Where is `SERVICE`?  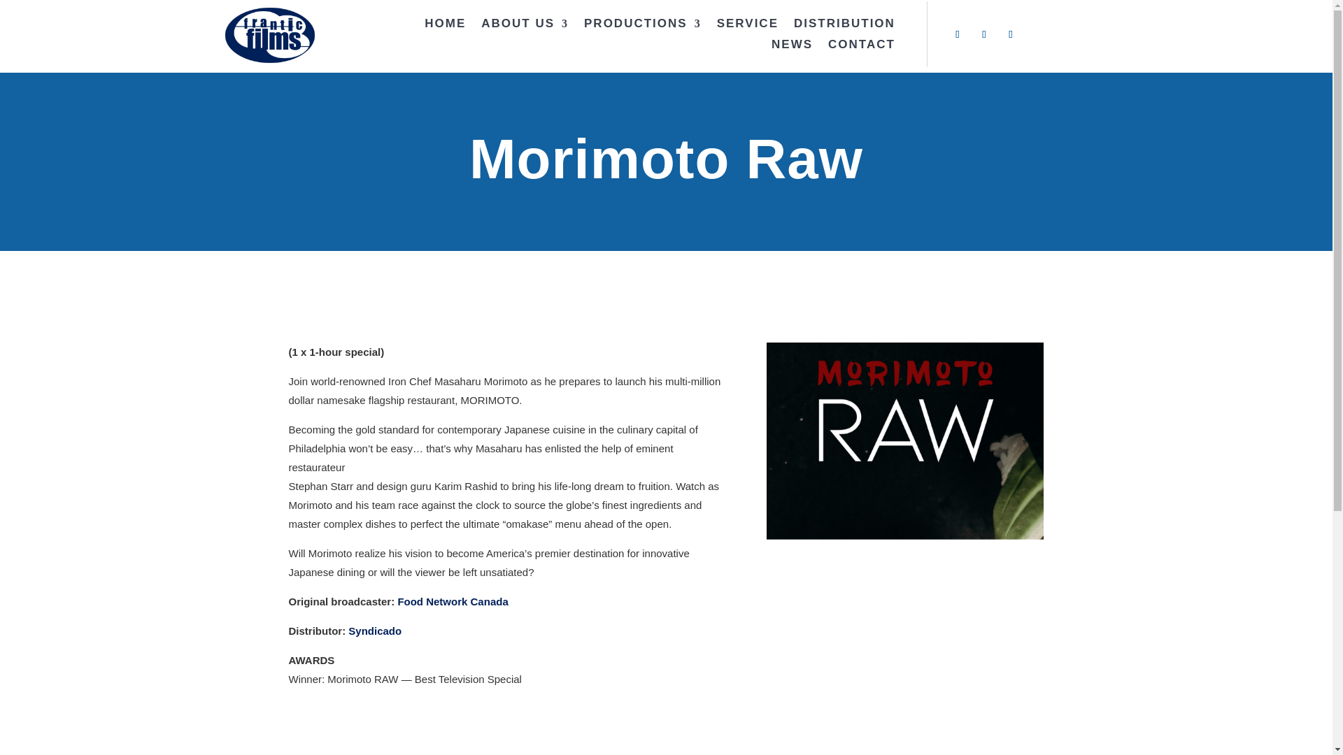
SERVICE is located at coordinates (748, 27).